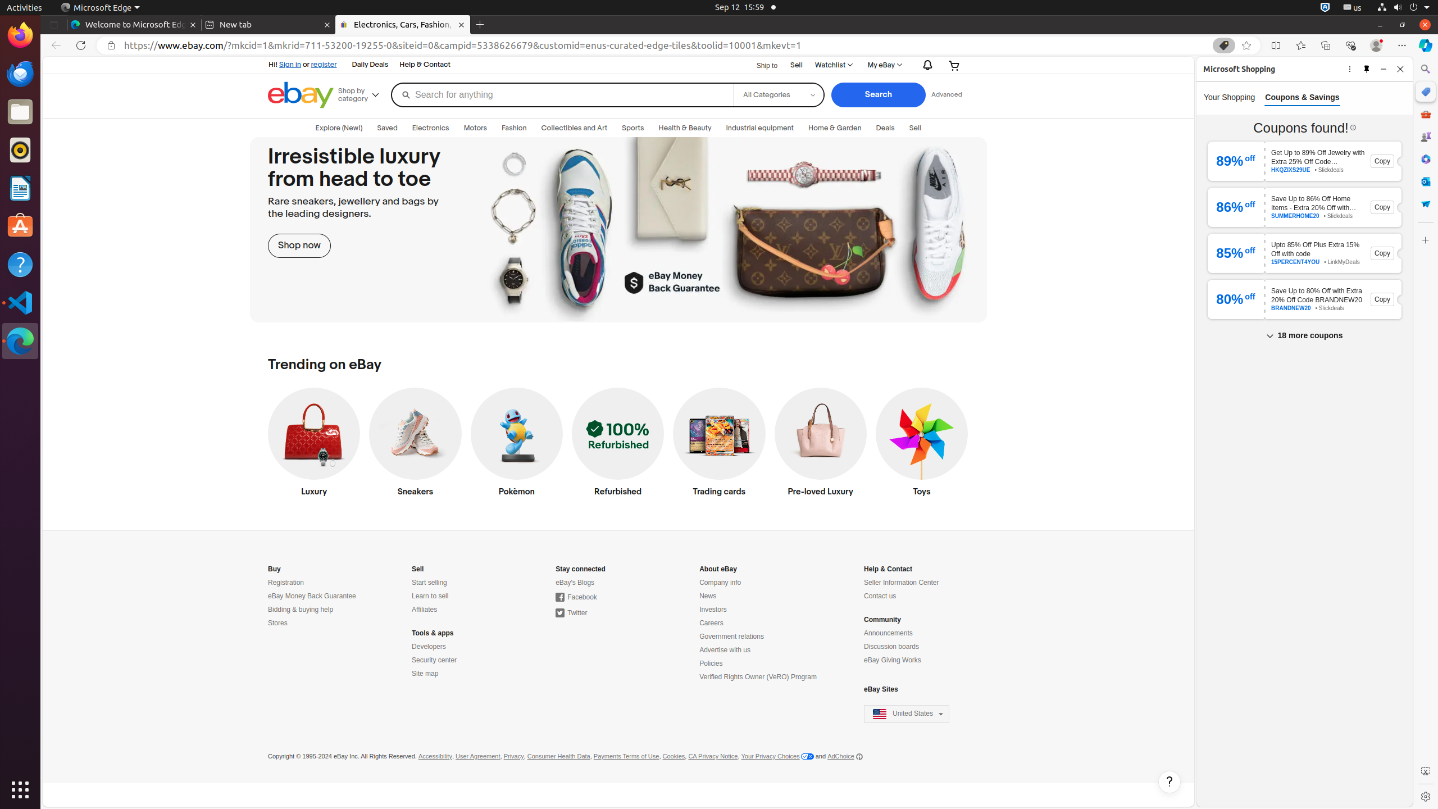 This screenshot has width=1438, height=809. What do you see at coordinates (1326, 46) in the screenshot?
I see `Collections` at bounding box center [1326, 46].